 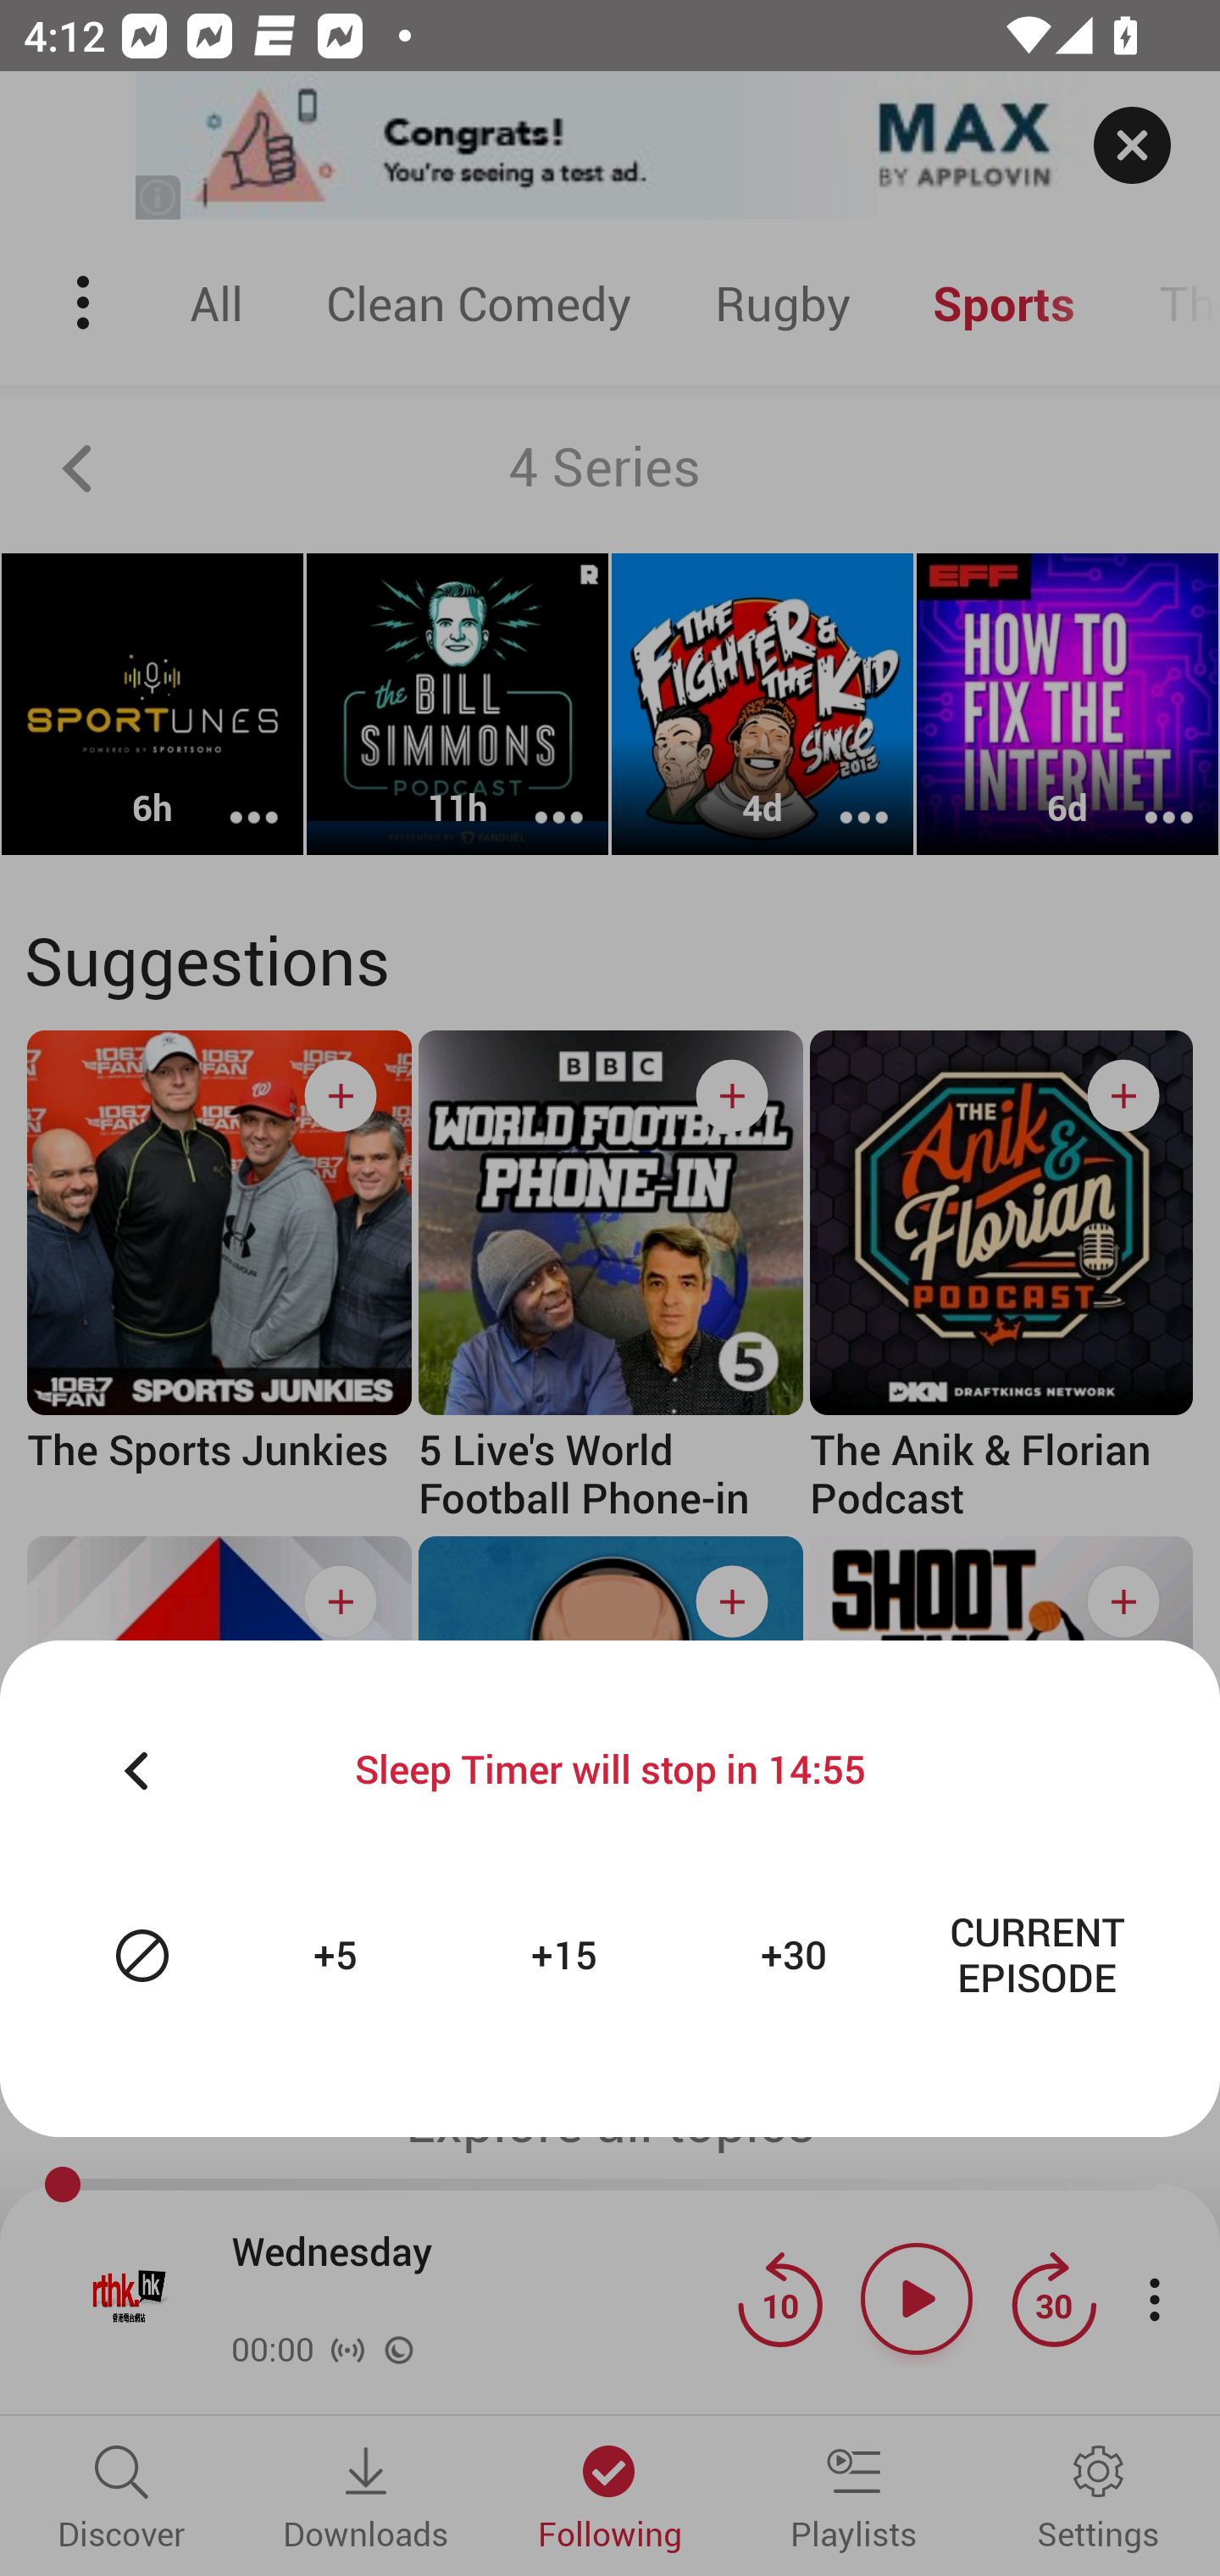 I want to click on +15 , so click(x=568, y=1956).